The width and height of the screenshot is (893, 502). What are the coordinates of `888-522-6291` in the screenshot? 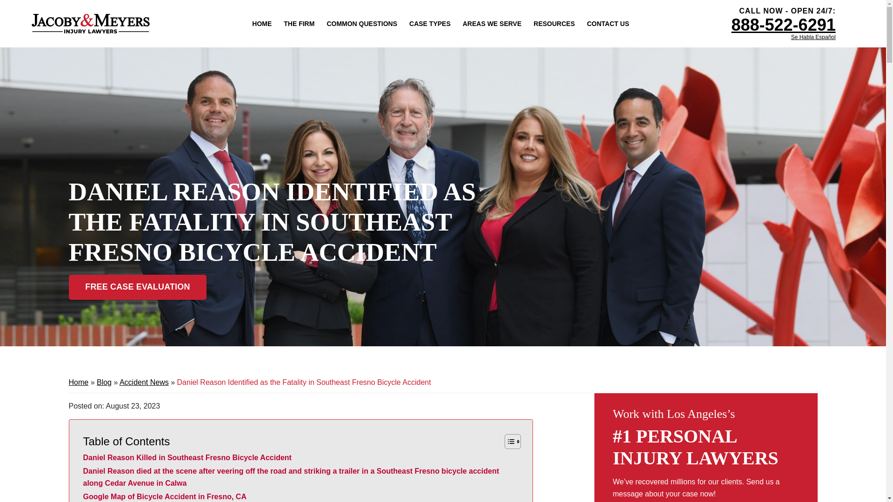 It's located at (783, 25).